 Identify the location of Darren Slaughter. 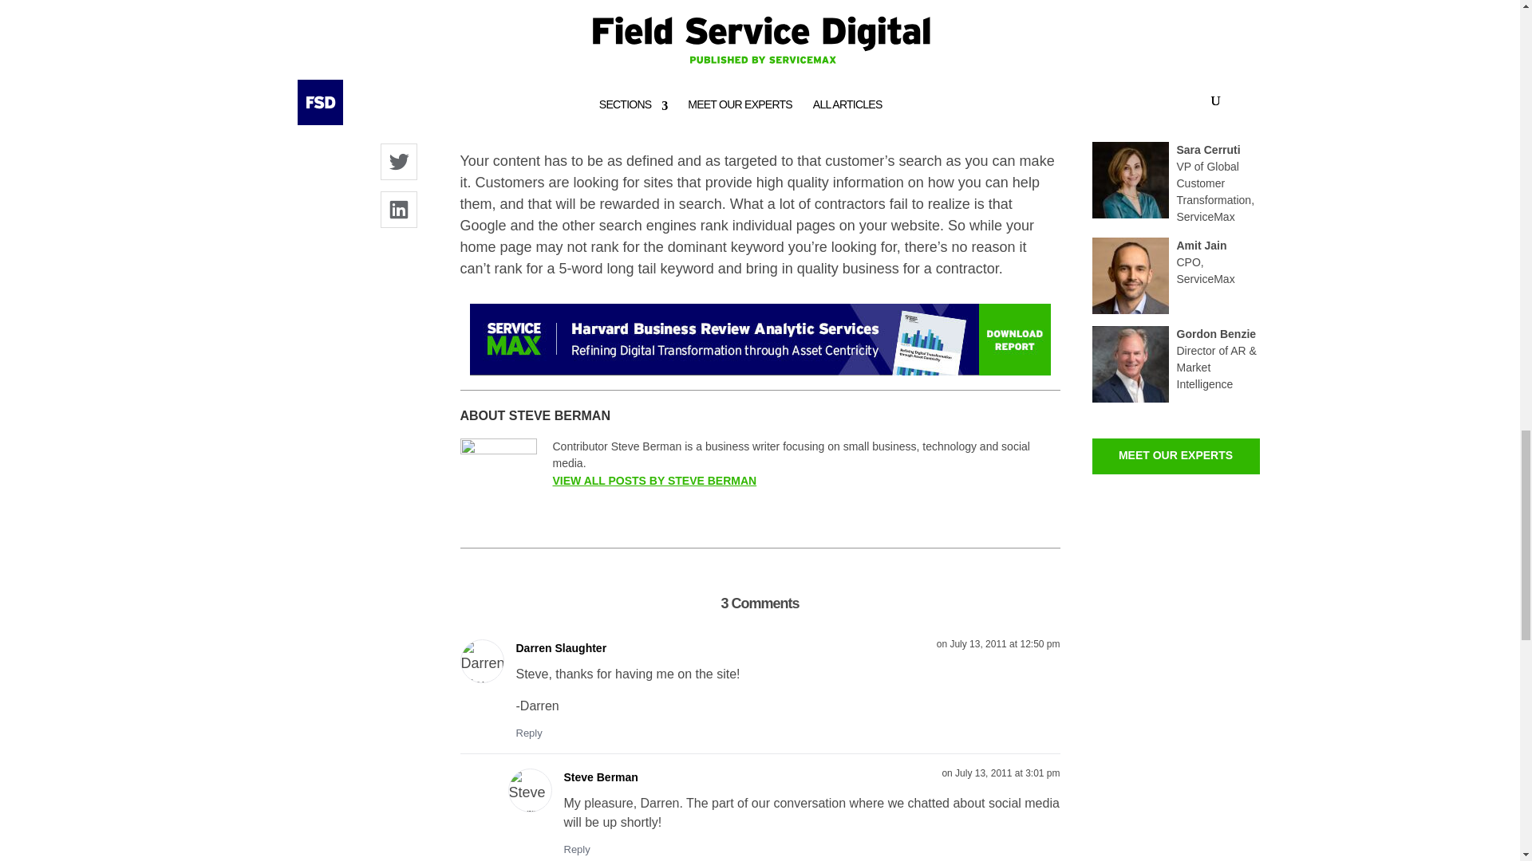
(560, 649).